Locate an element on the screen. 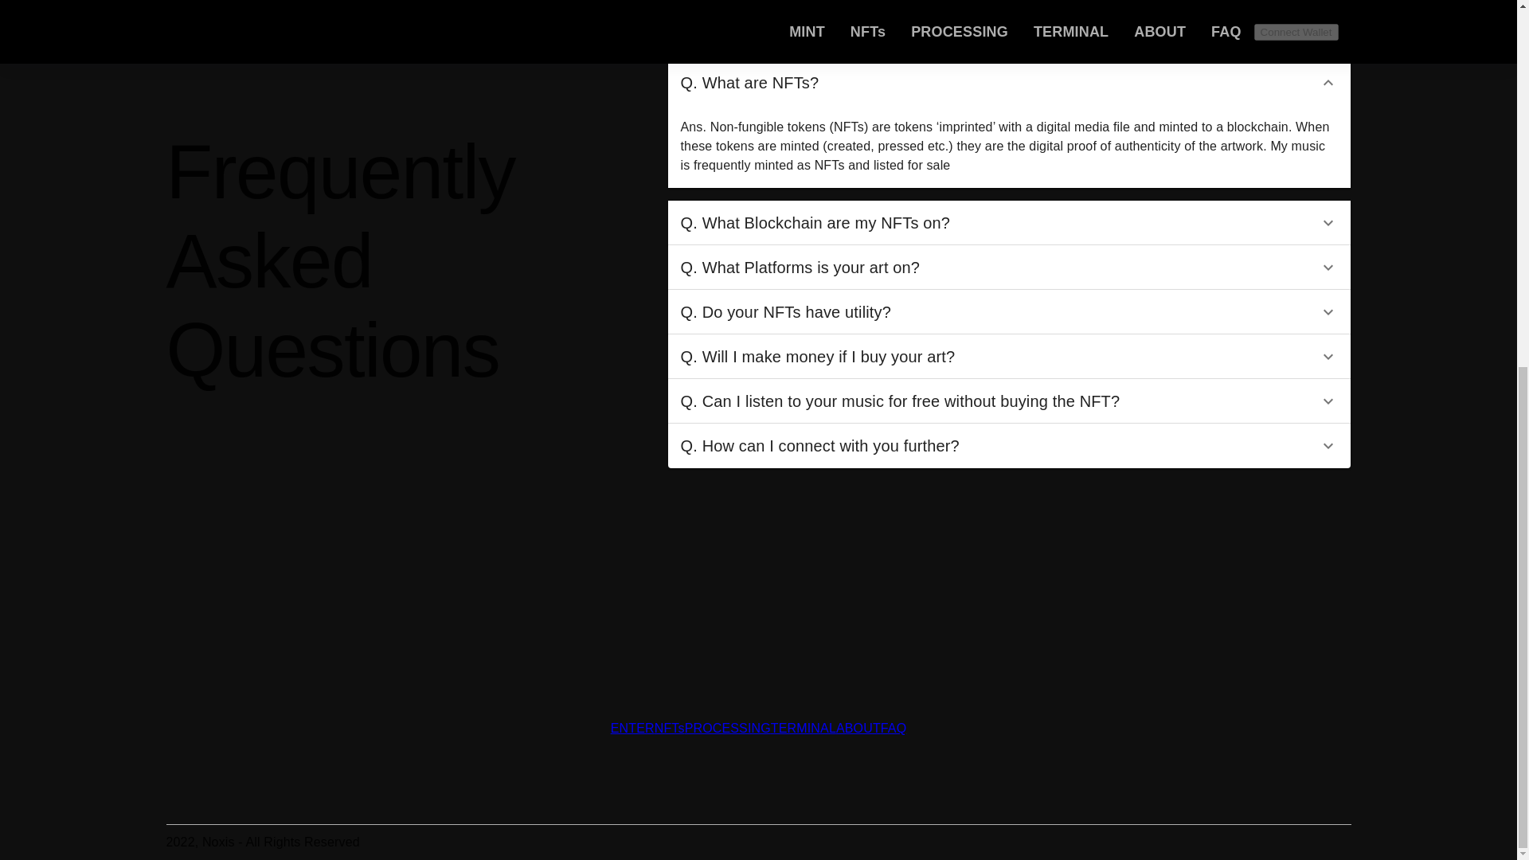 The image size is (1529, 860). TERMINAL is located at coordinates (803, 728).